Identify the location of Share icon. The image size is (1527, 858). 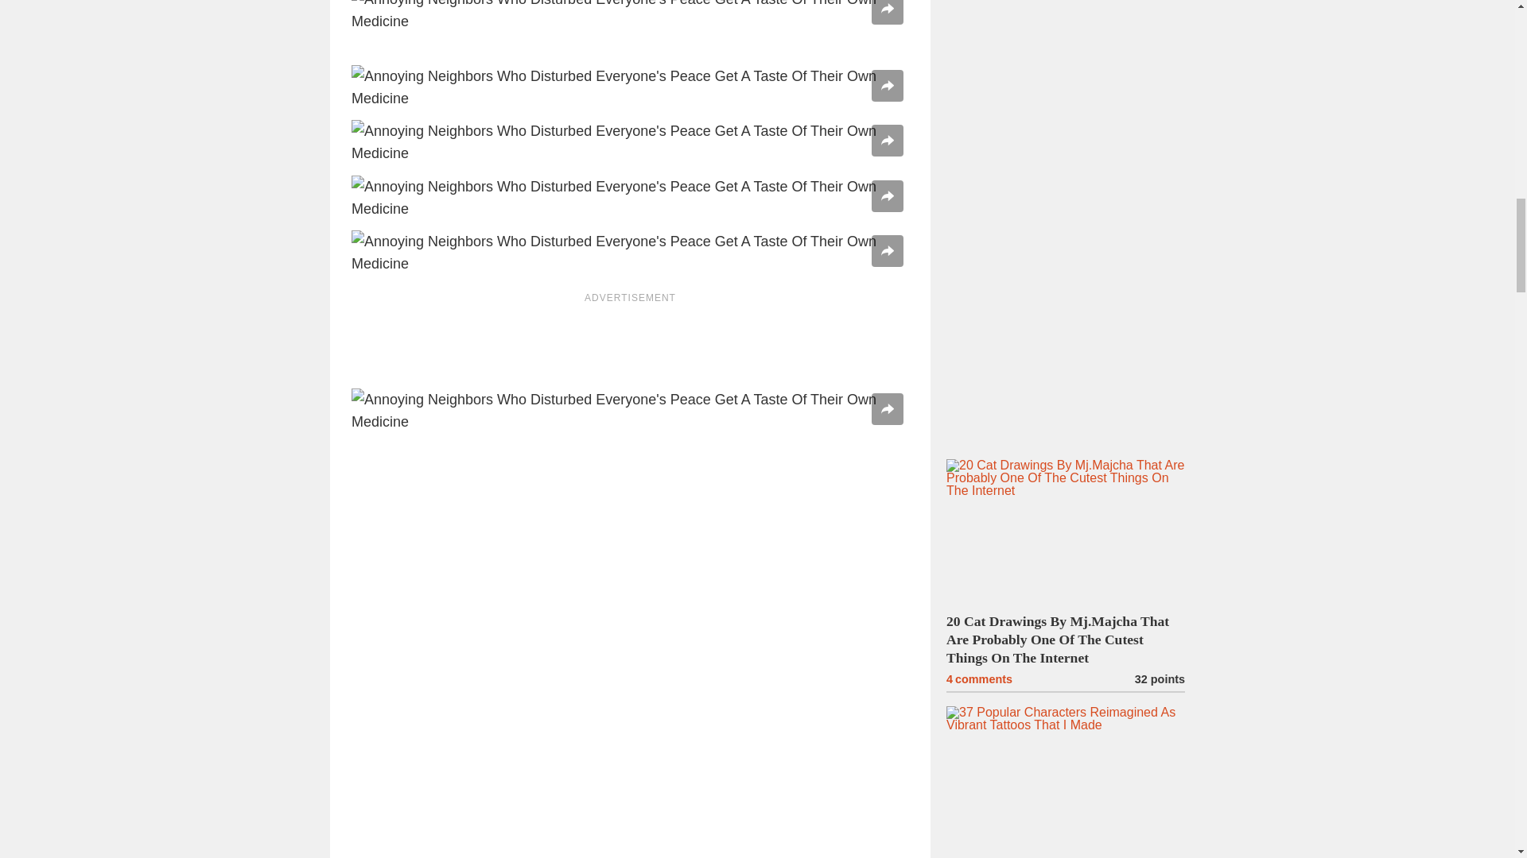
(887, 86).